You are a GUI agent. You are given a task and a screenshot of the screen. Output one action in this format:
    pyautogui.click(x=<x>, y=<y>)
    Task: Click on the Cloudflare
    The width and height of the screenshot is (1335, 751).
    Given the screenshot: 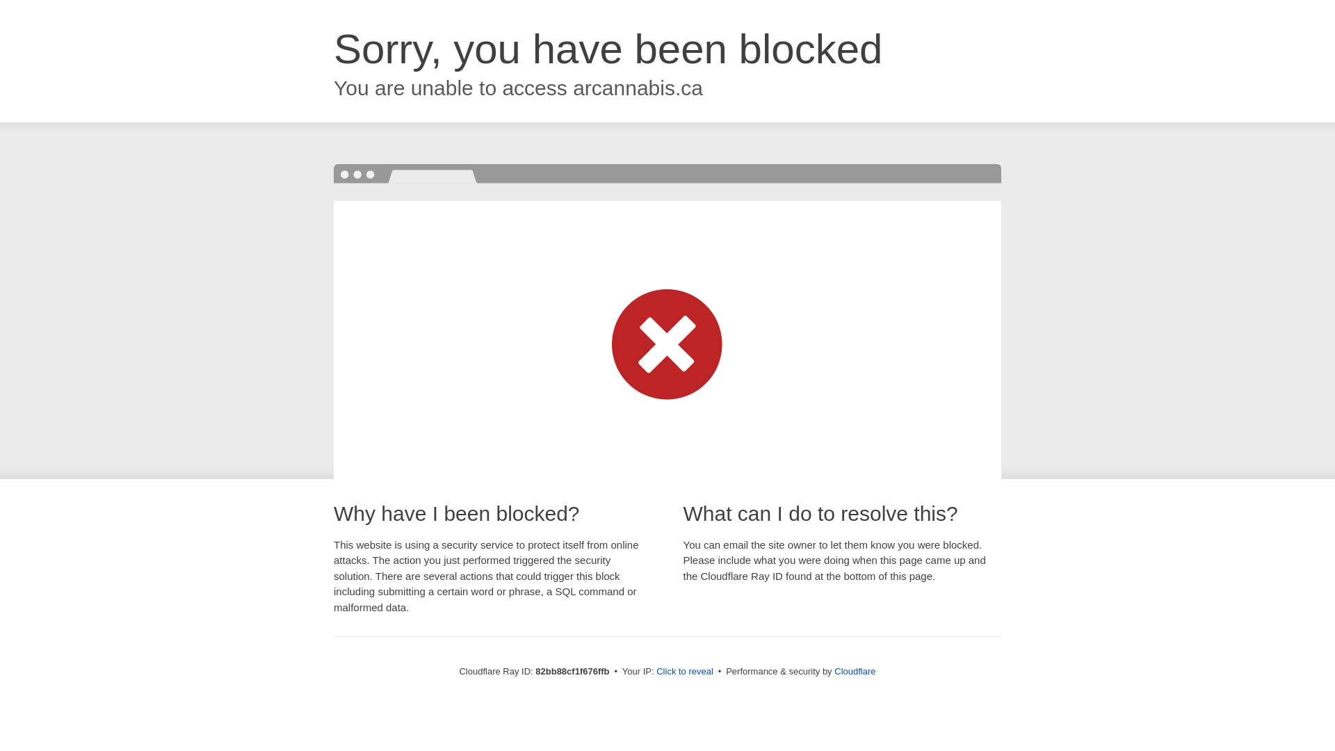 What is the action you would take?
    pyautogui.click(x=855, y=672)
    